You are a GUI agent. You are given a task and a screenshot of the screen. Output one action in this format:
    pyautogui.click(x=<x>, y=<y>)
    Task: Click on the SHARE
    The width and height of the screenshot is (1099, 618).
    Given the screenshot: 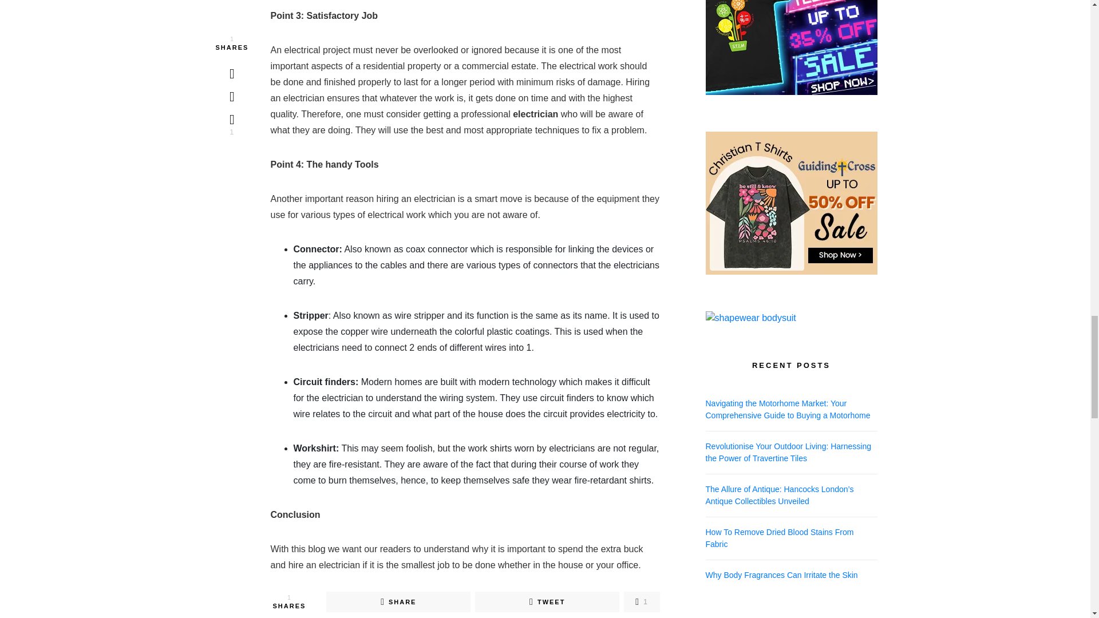 What is the action you would take?
    pyautogui.click(x=398, y=602)
    